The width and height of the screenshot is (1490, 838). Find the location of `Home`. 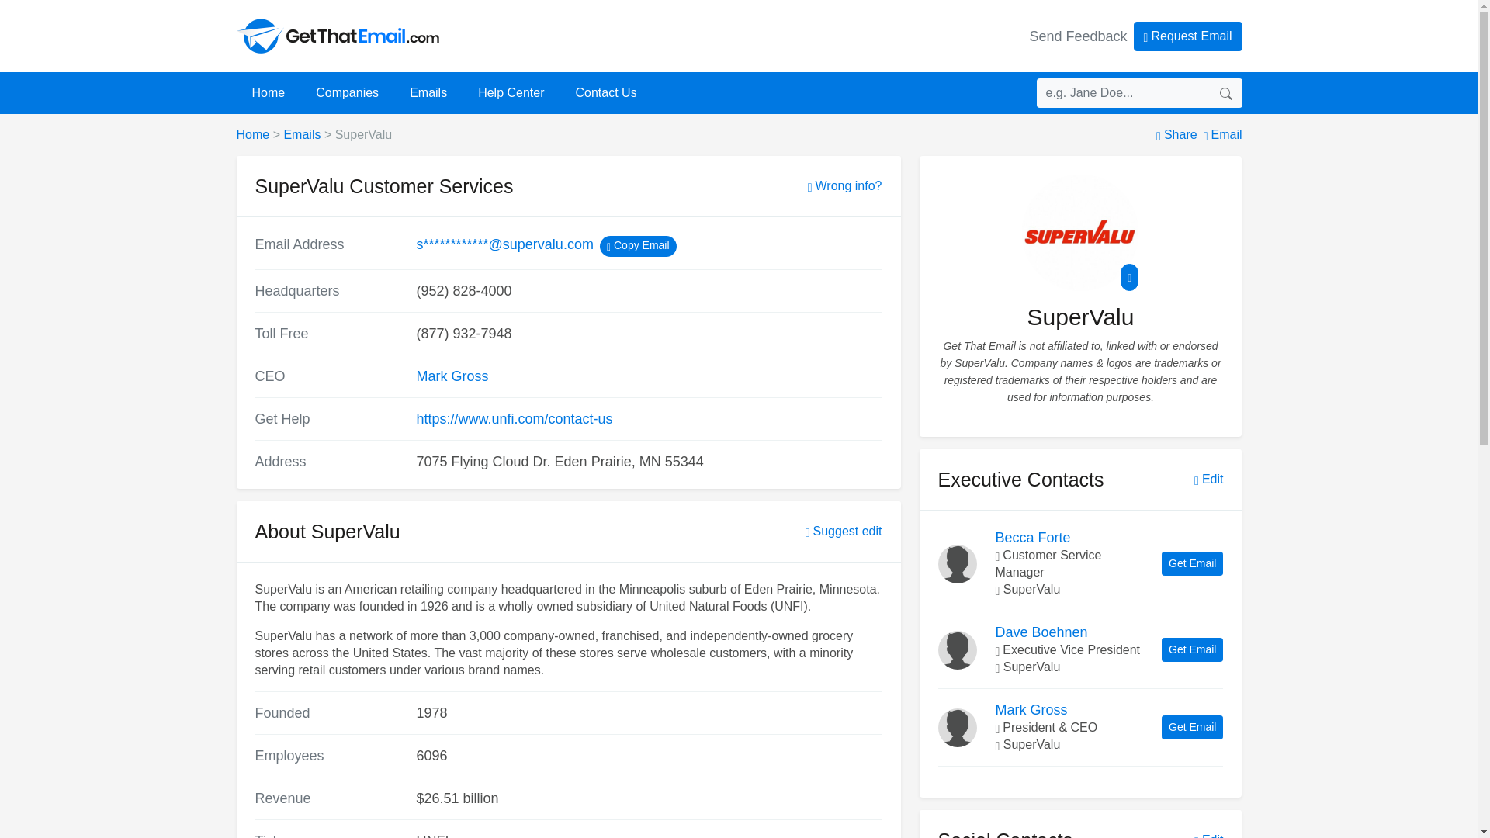

Home is located at coordinates (252, 135).